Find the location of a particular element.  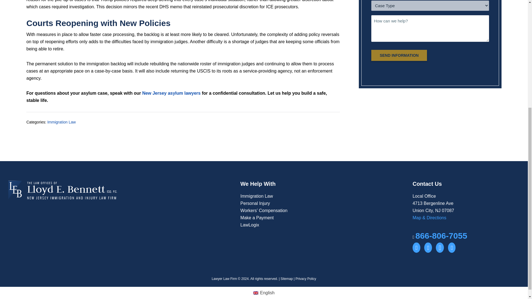

LawLogix is located at coordinates (250, 225).